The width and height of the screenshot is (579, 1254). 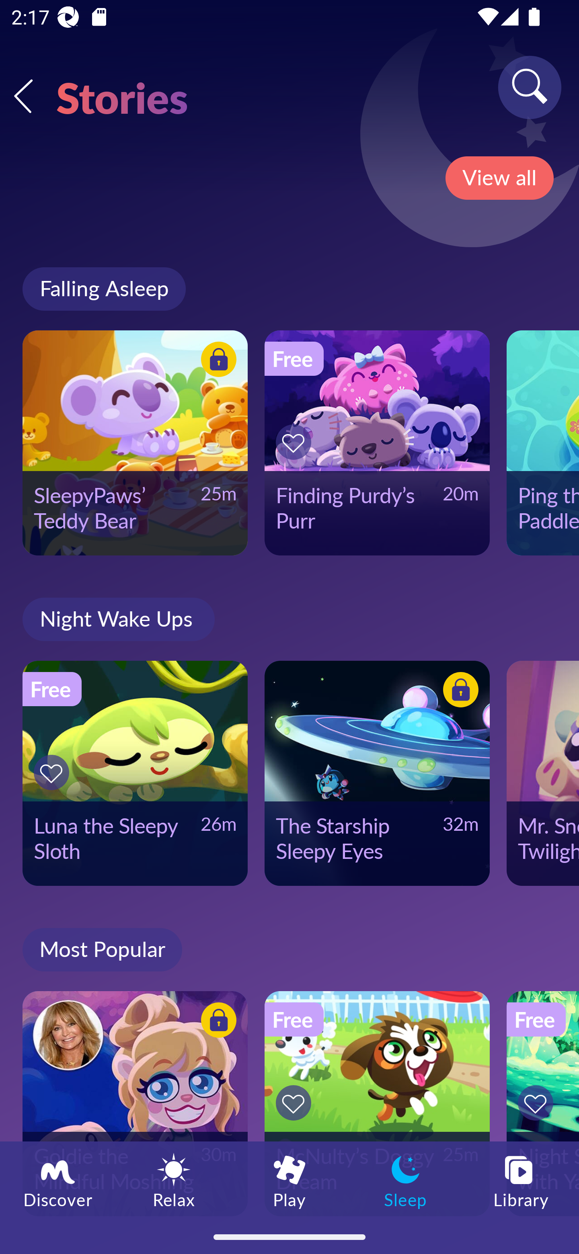 I want to click on Button, so click(x=538, y=1103).